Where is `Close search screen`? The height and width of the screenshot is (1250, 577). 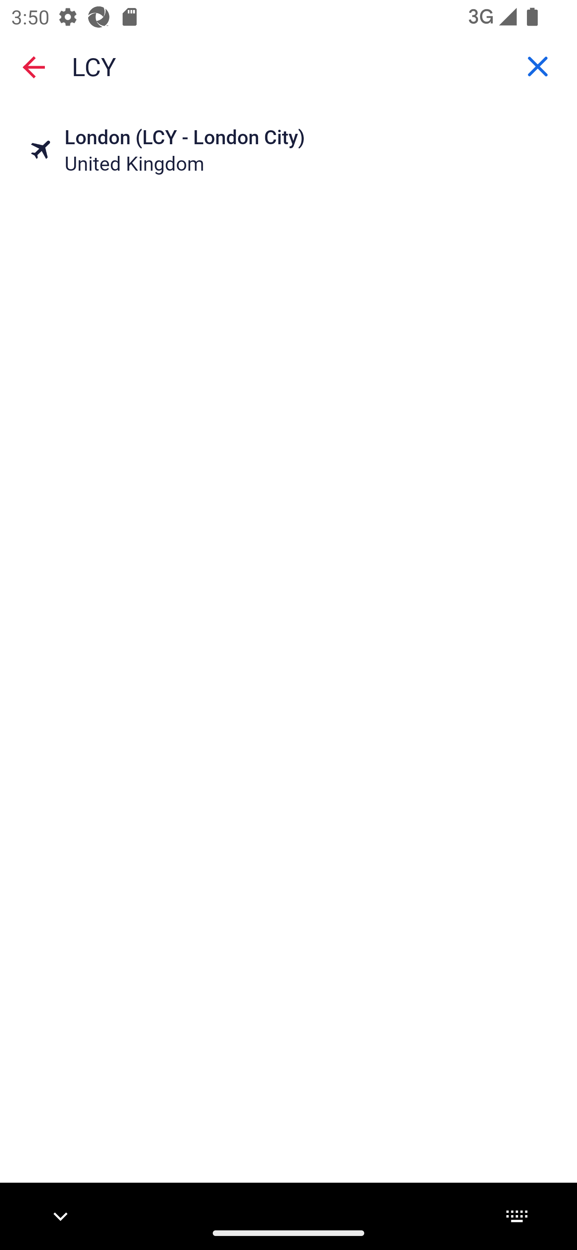 Close search screen is located at coordinates (34, 67).